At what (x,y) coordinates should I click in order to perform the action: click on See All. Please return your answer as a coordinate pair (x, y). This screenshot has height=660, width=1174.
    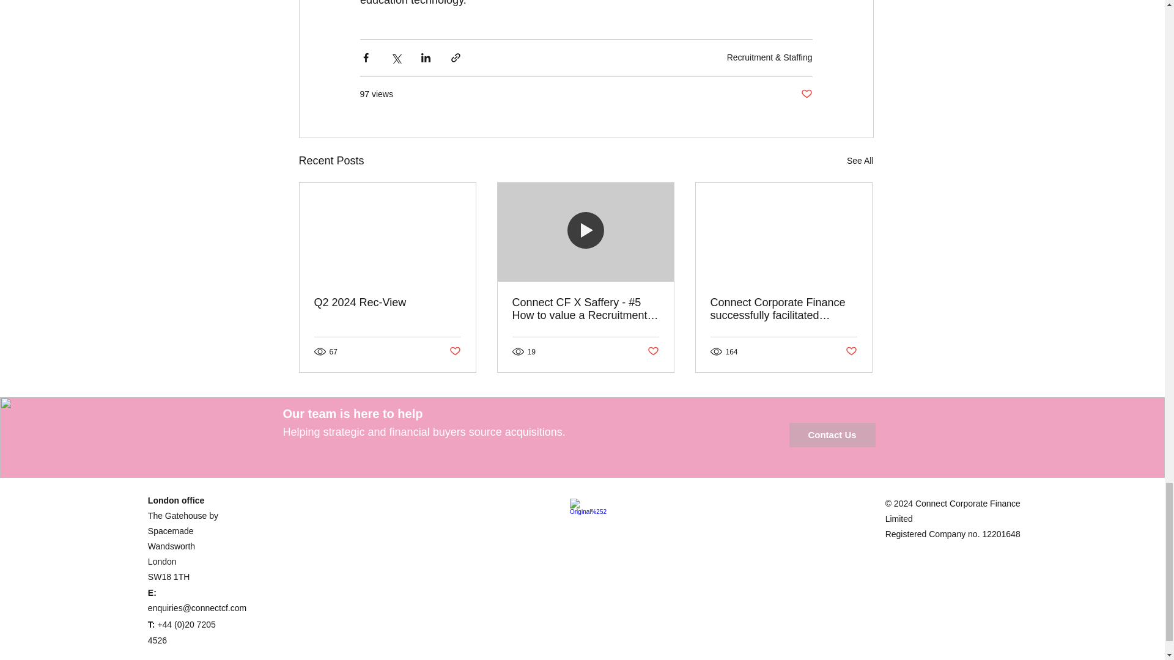
    Looking at the image, I should click on (860, 161).